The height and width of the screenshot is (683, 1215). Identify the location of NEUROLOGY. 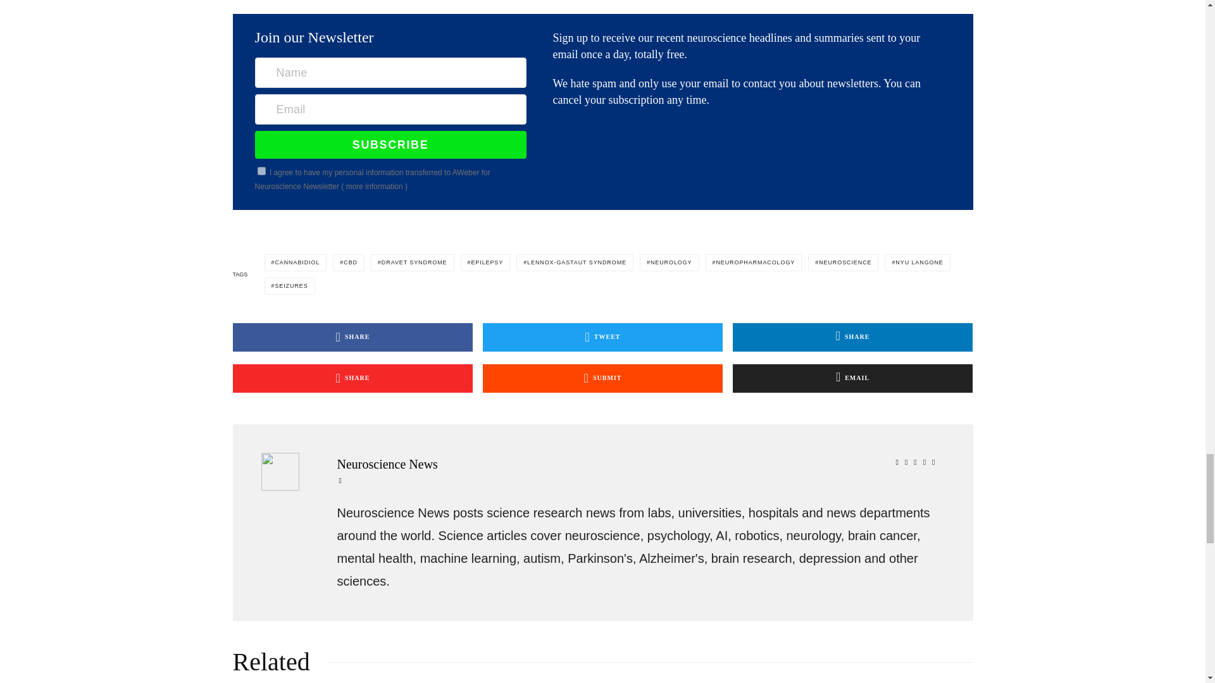
(670, 262).